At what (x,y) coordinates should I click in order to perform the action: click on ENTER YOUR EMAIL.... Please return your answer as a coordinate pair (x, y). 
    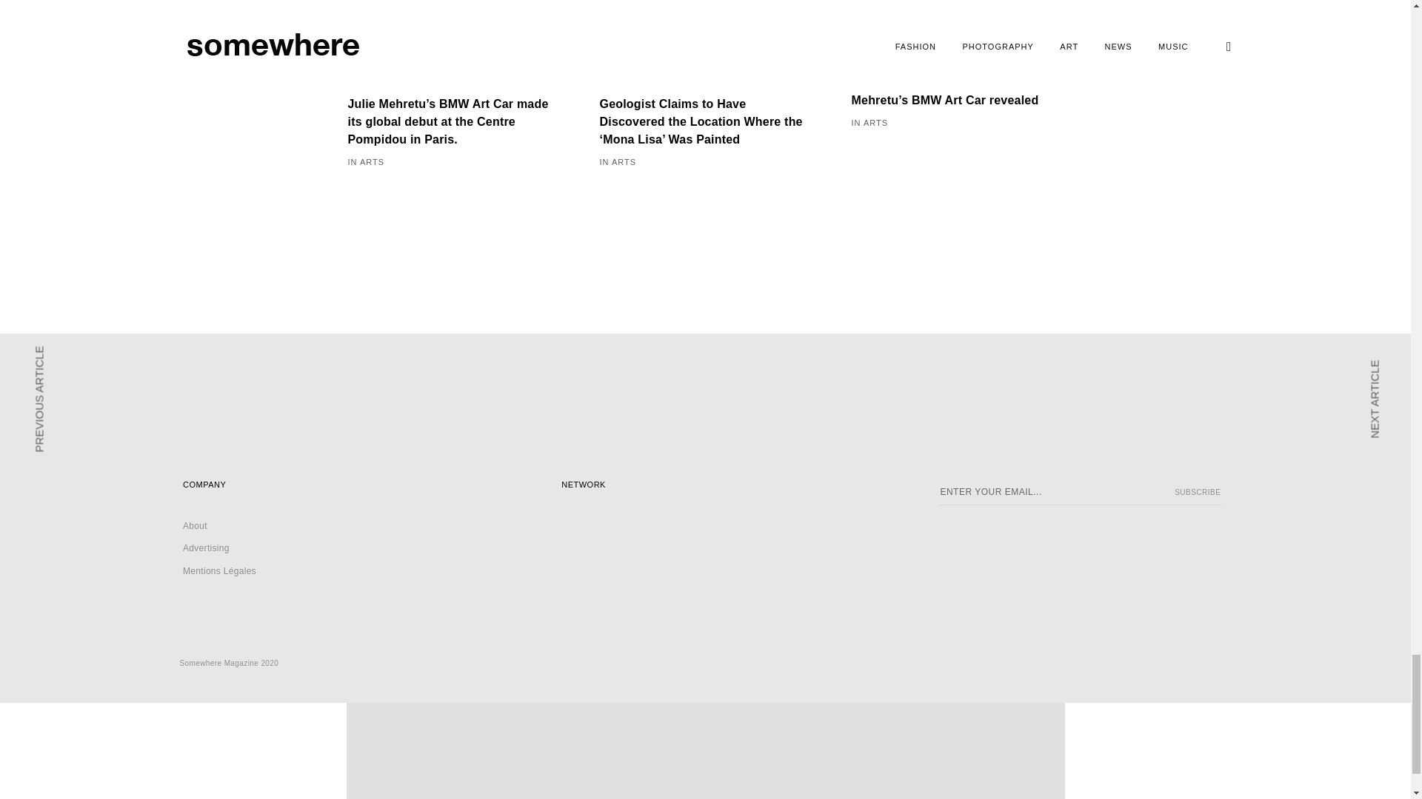
    Looking at the image, I should click on (1081, 493).